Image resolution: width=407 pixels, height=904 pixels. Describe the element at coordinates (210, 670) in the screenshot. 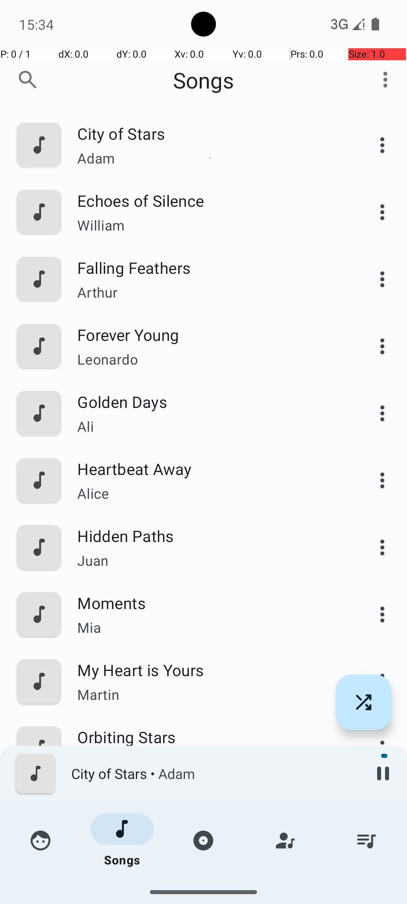

I see `My Heart is Yours` at that location.